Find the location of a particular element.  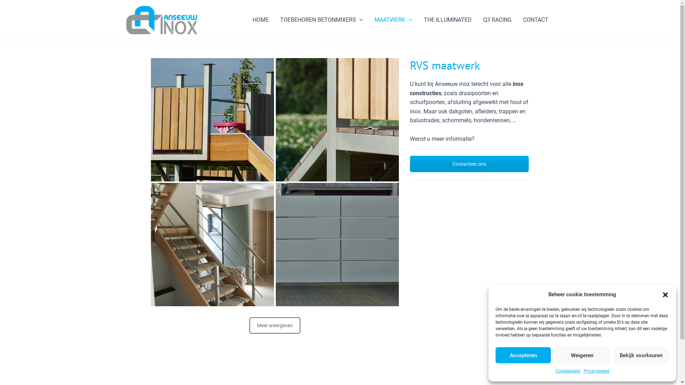

THE ILLUMINATED is located at coordinates (448, 20).